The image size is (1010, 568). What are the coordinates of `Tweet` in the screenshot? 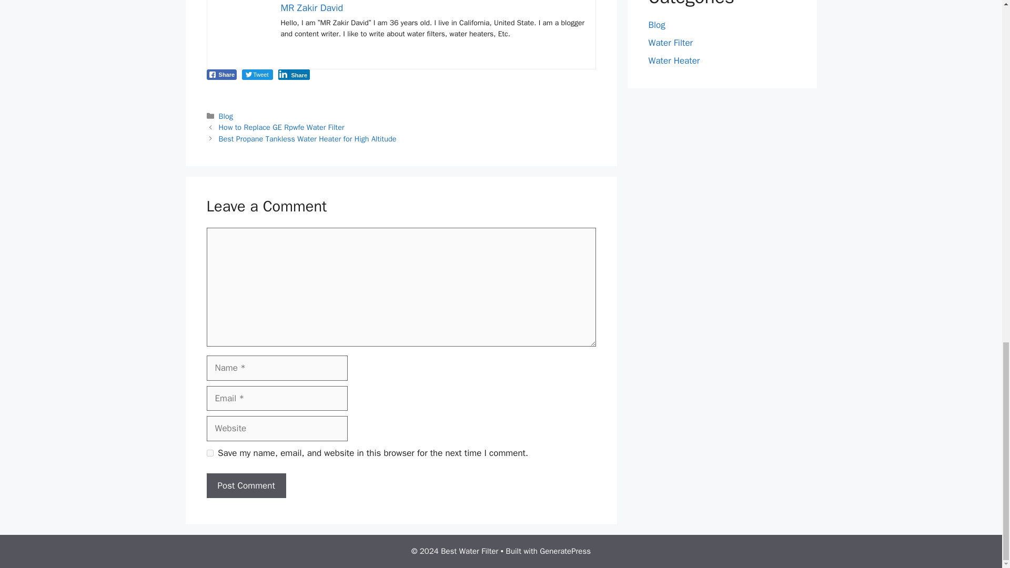 It's located at (257, 75).